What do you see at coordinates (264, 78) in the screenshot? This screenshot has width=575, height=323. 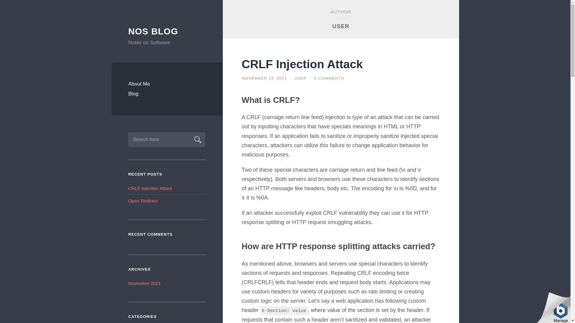 I see `NOVEMBER 28, 2021` at bounding box center [264, 78].